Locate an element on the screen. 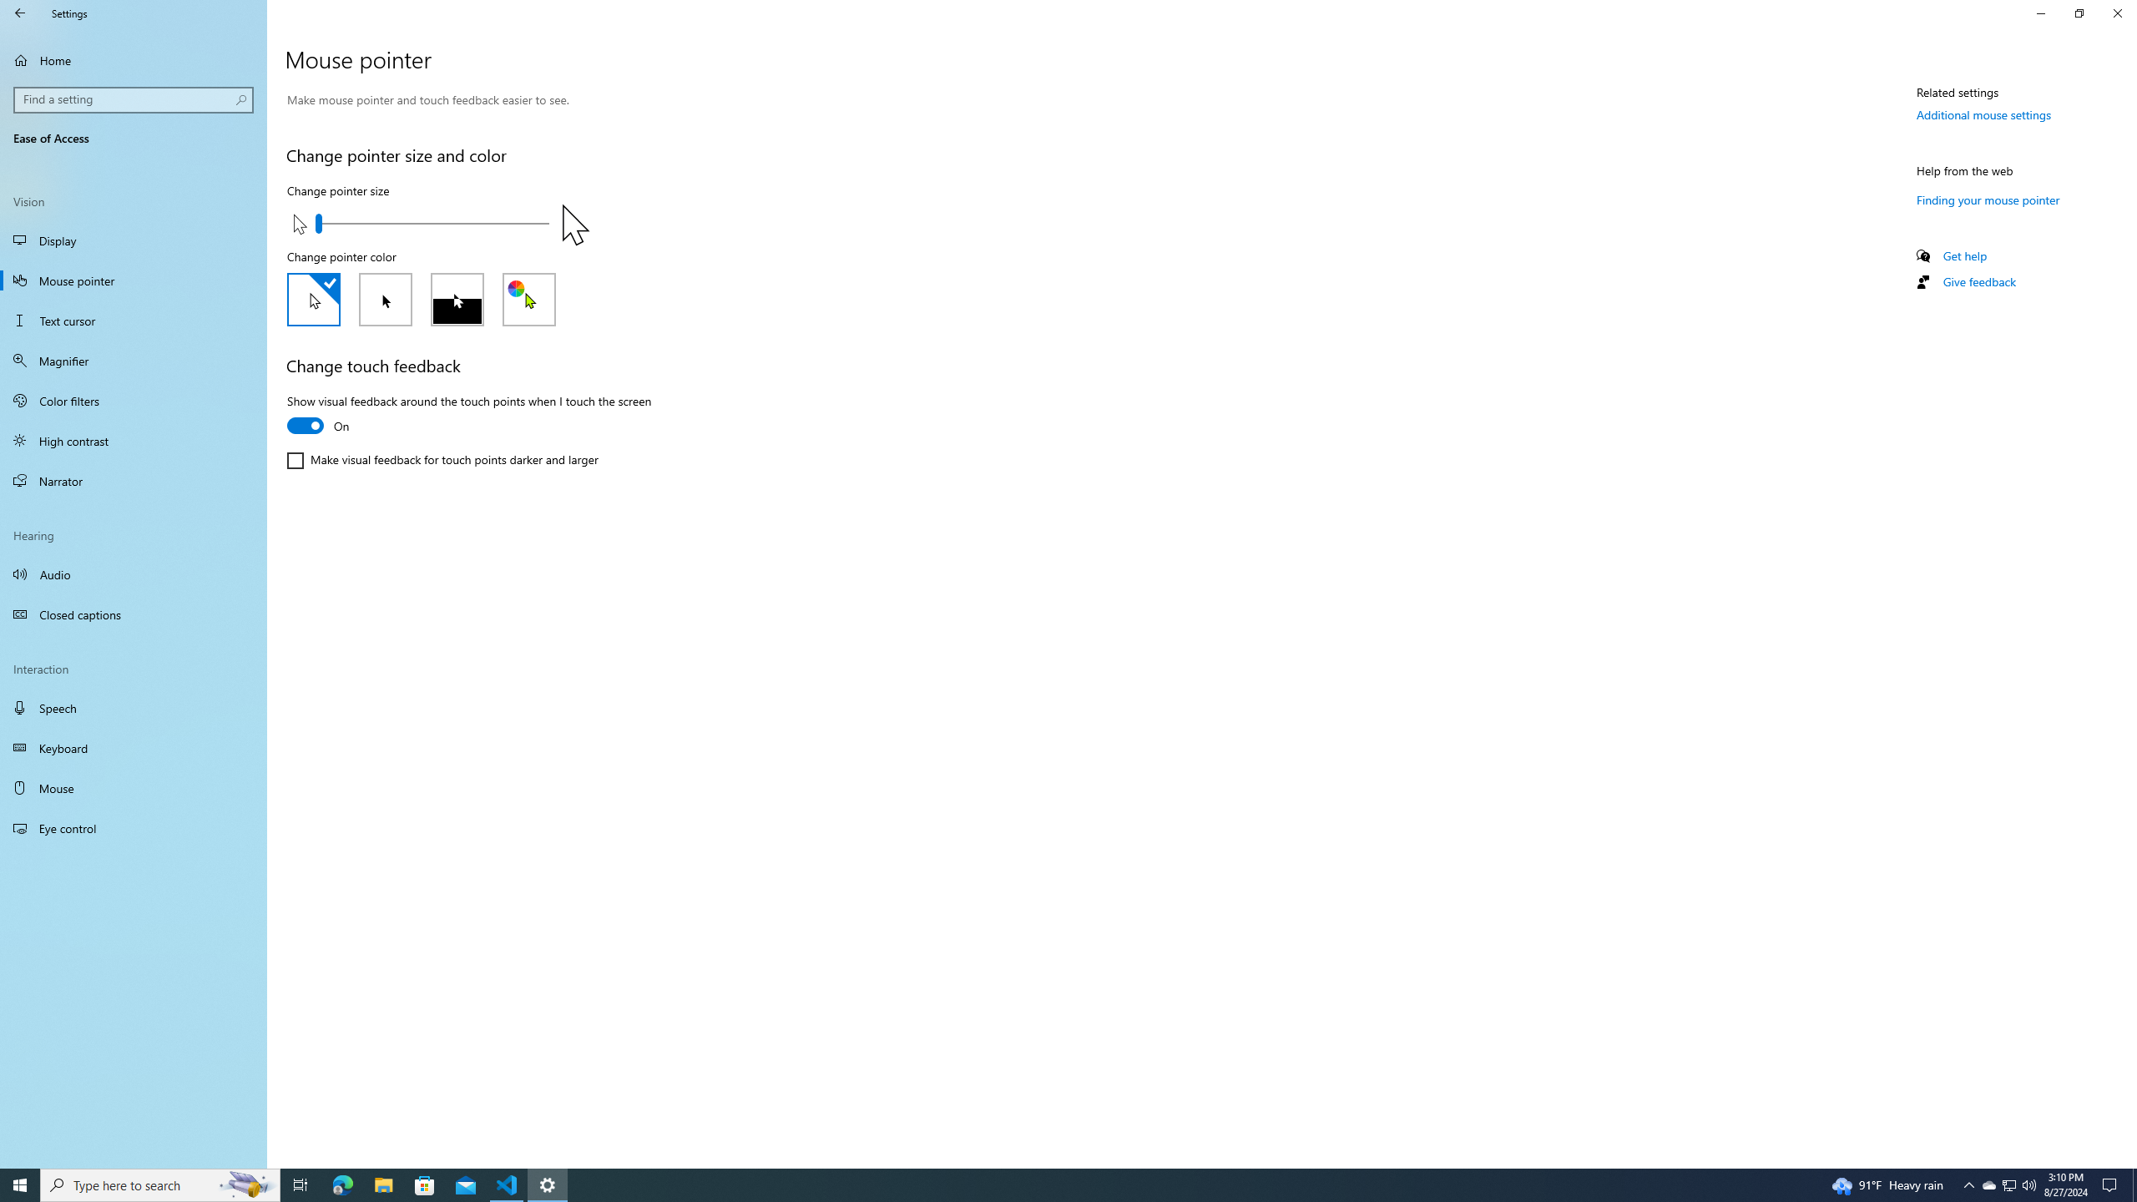 This screenshot has height=1202, width=2137. Finding your mouse pointer is located at coordinates (1988, 200).